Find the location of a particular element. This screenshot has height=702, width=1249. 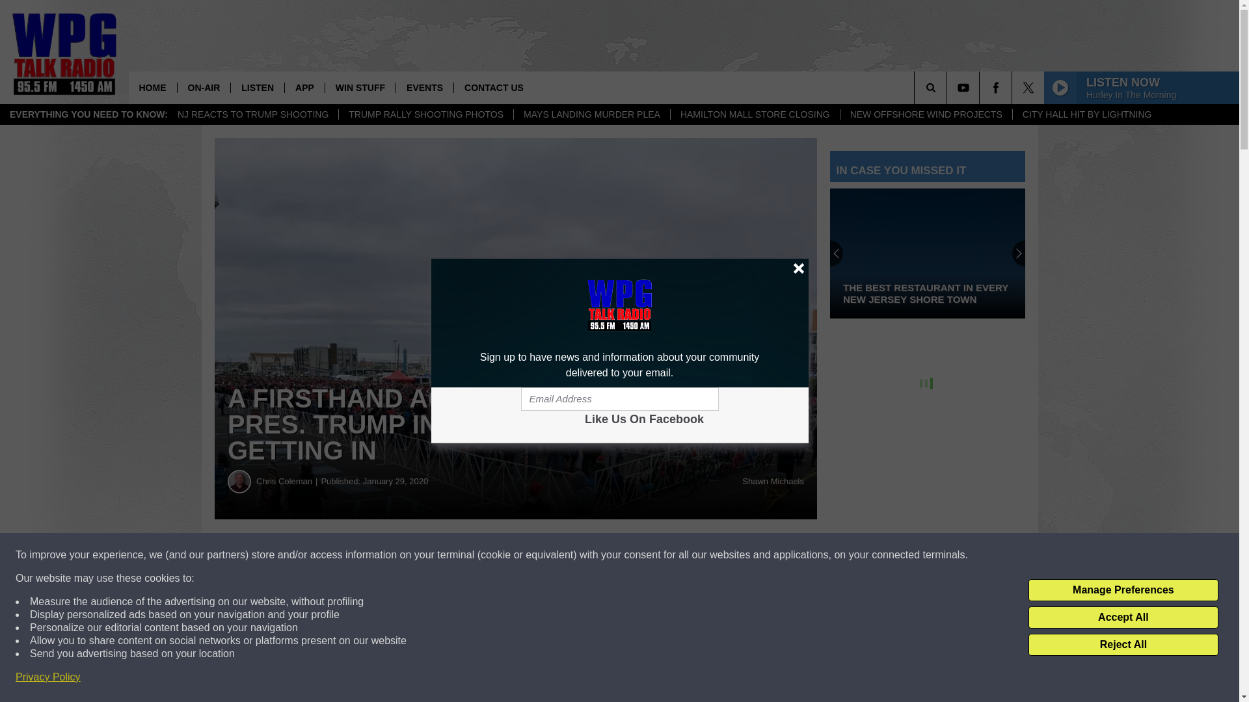

TRUMP RALLY SHOOTING PHOTOS is located at coordinates (425, 114).